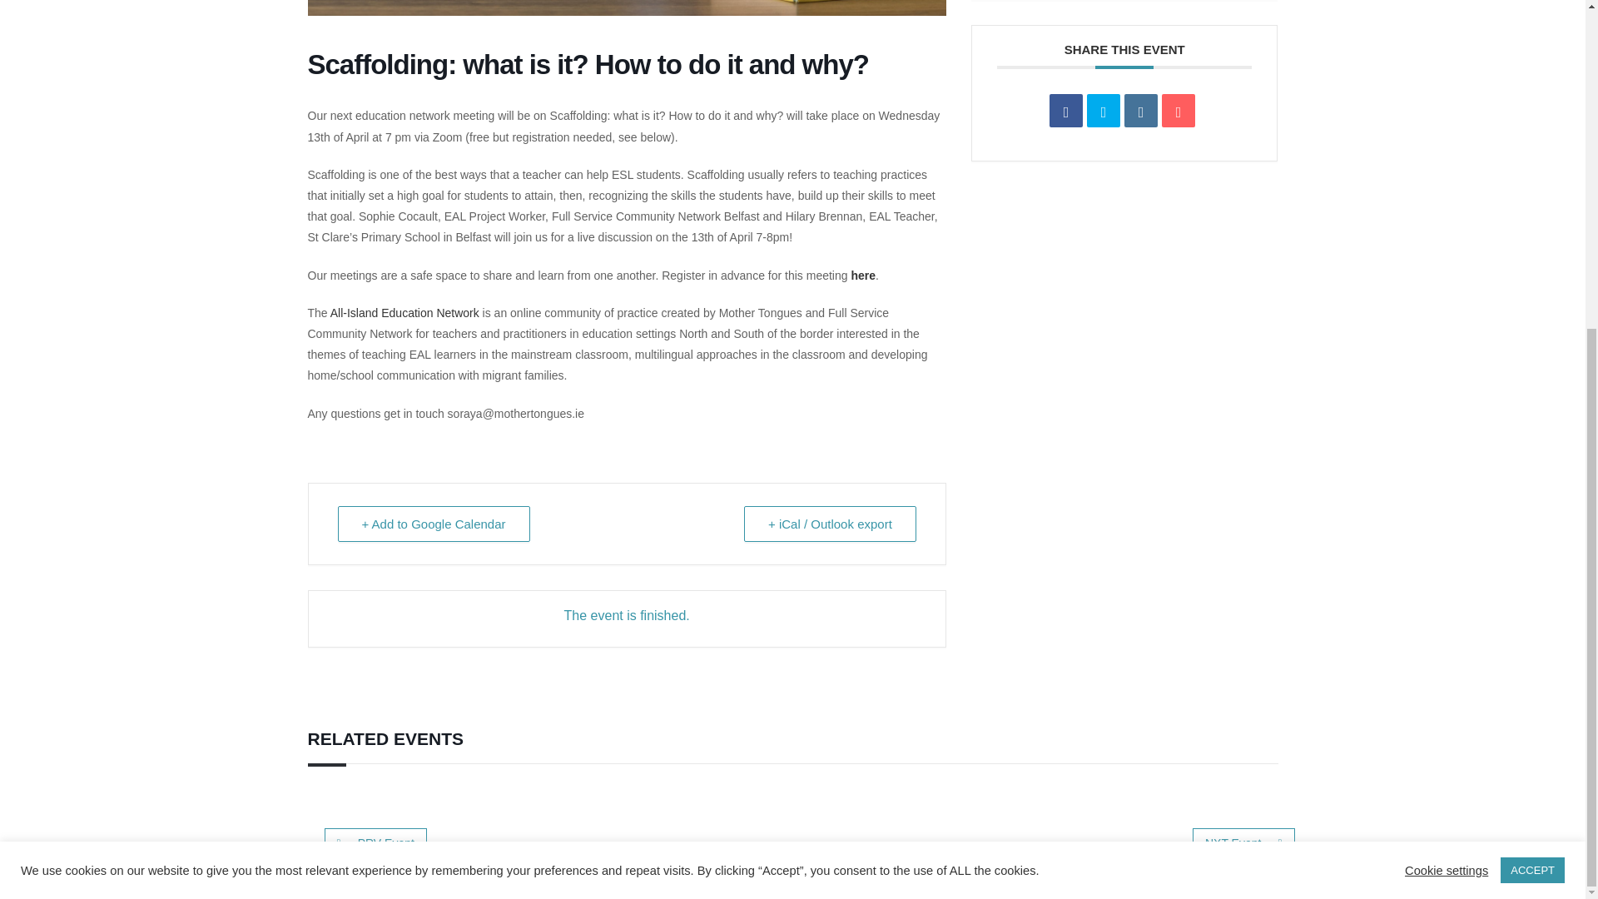 The width and height of the screenshot is (1598, 899). I want to click on Tweet, so click(1103, 111).